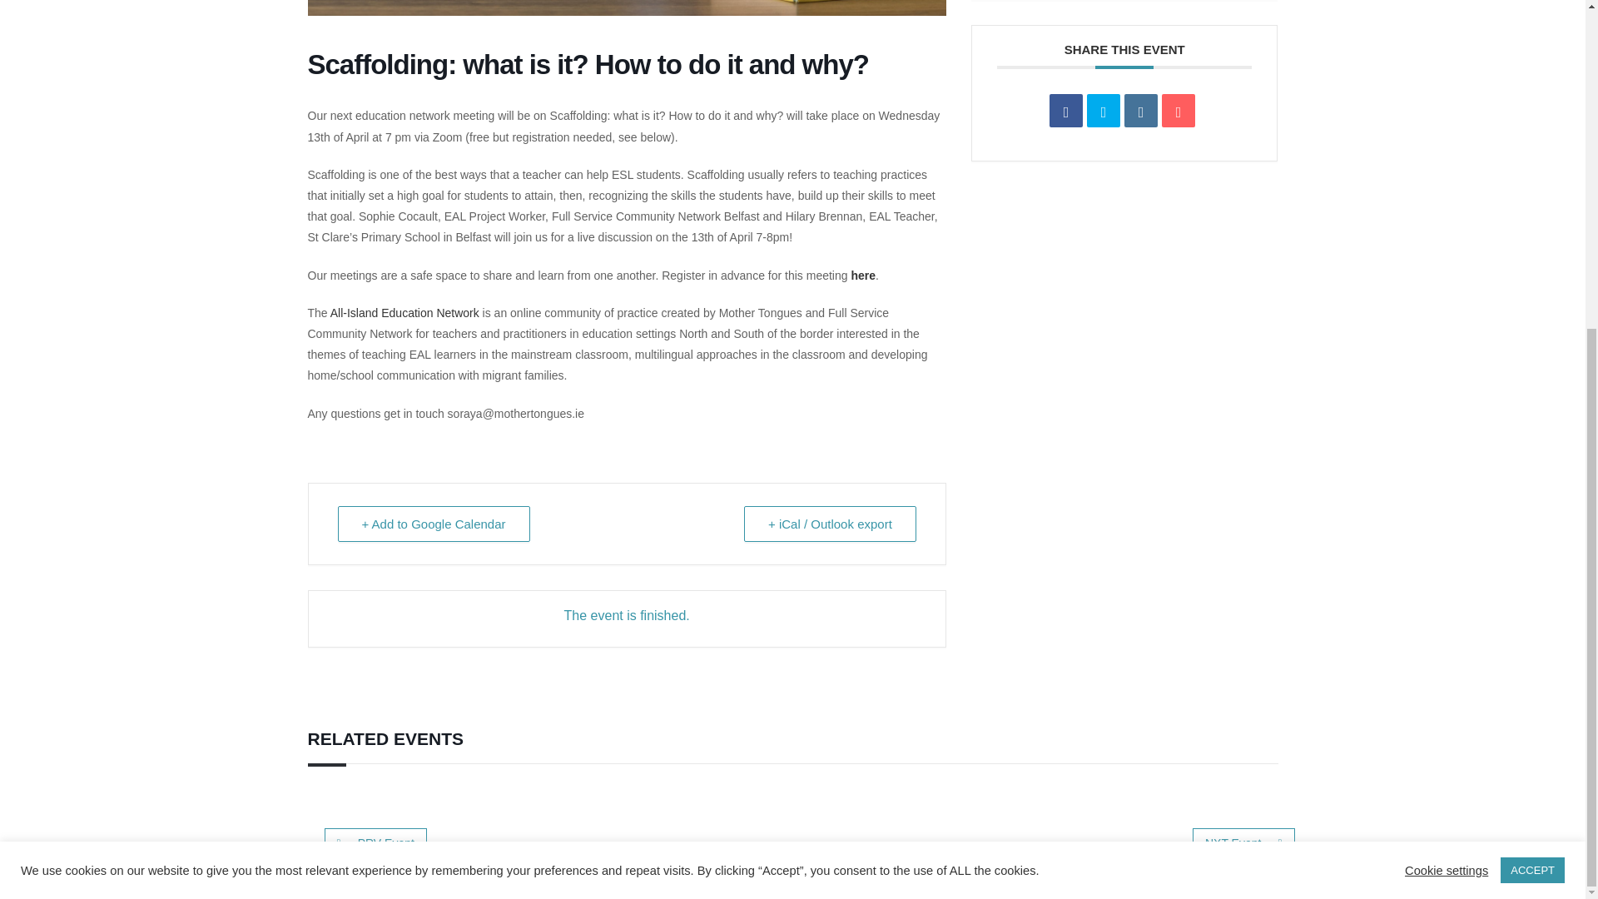 The width and height of the screenshot is (1598, 899). I want to click on Tweet, so click(1103, 111).